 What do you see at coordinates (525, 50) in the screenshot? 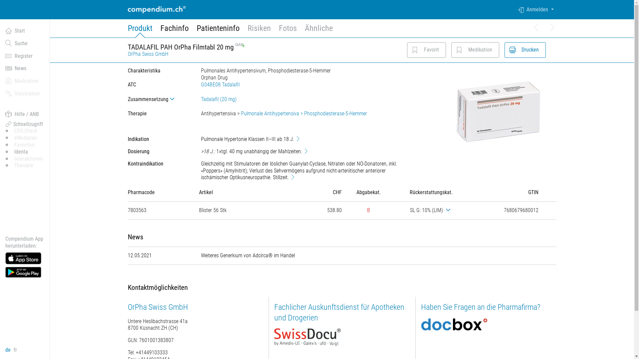
I see `Drucken` at bounding box center [525, 50].